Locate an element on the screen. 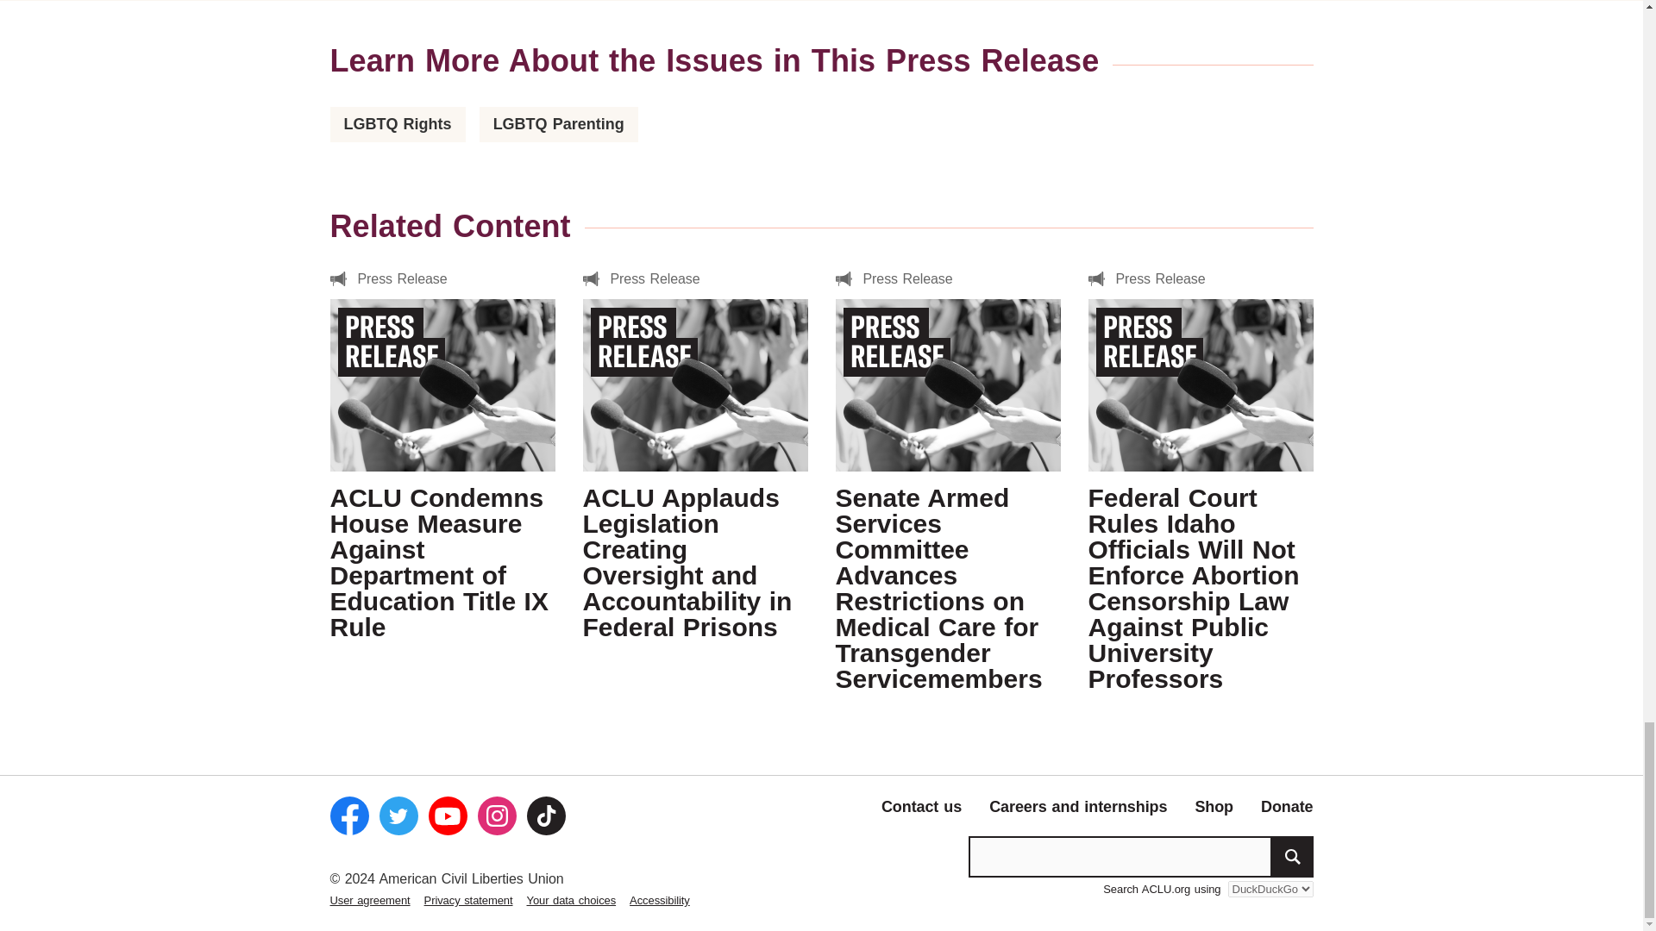  Follow the ACLU on Instagram is located at coordinates (497, 815).